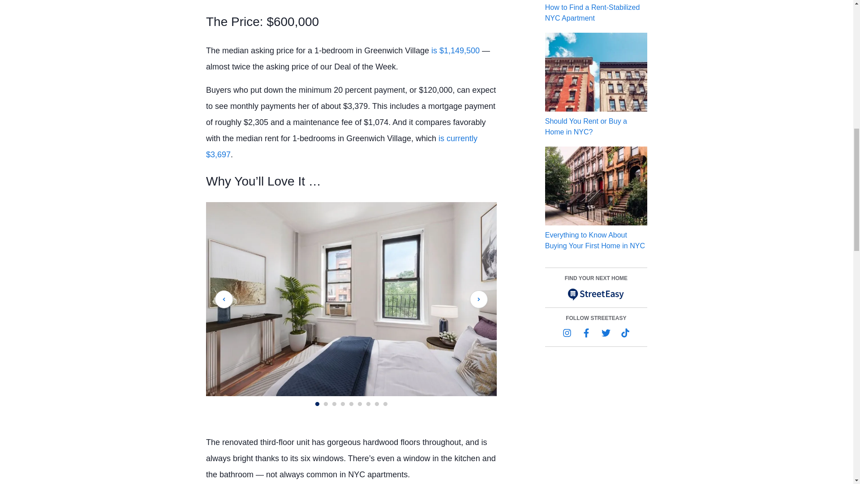 This screenshot has height=484, width=860. I want to click on TikTok, so click(625, 333).